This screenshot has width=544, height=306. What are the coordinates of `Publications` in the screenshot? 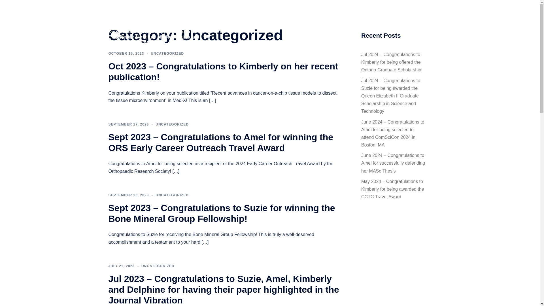 It's located at (338, 22).